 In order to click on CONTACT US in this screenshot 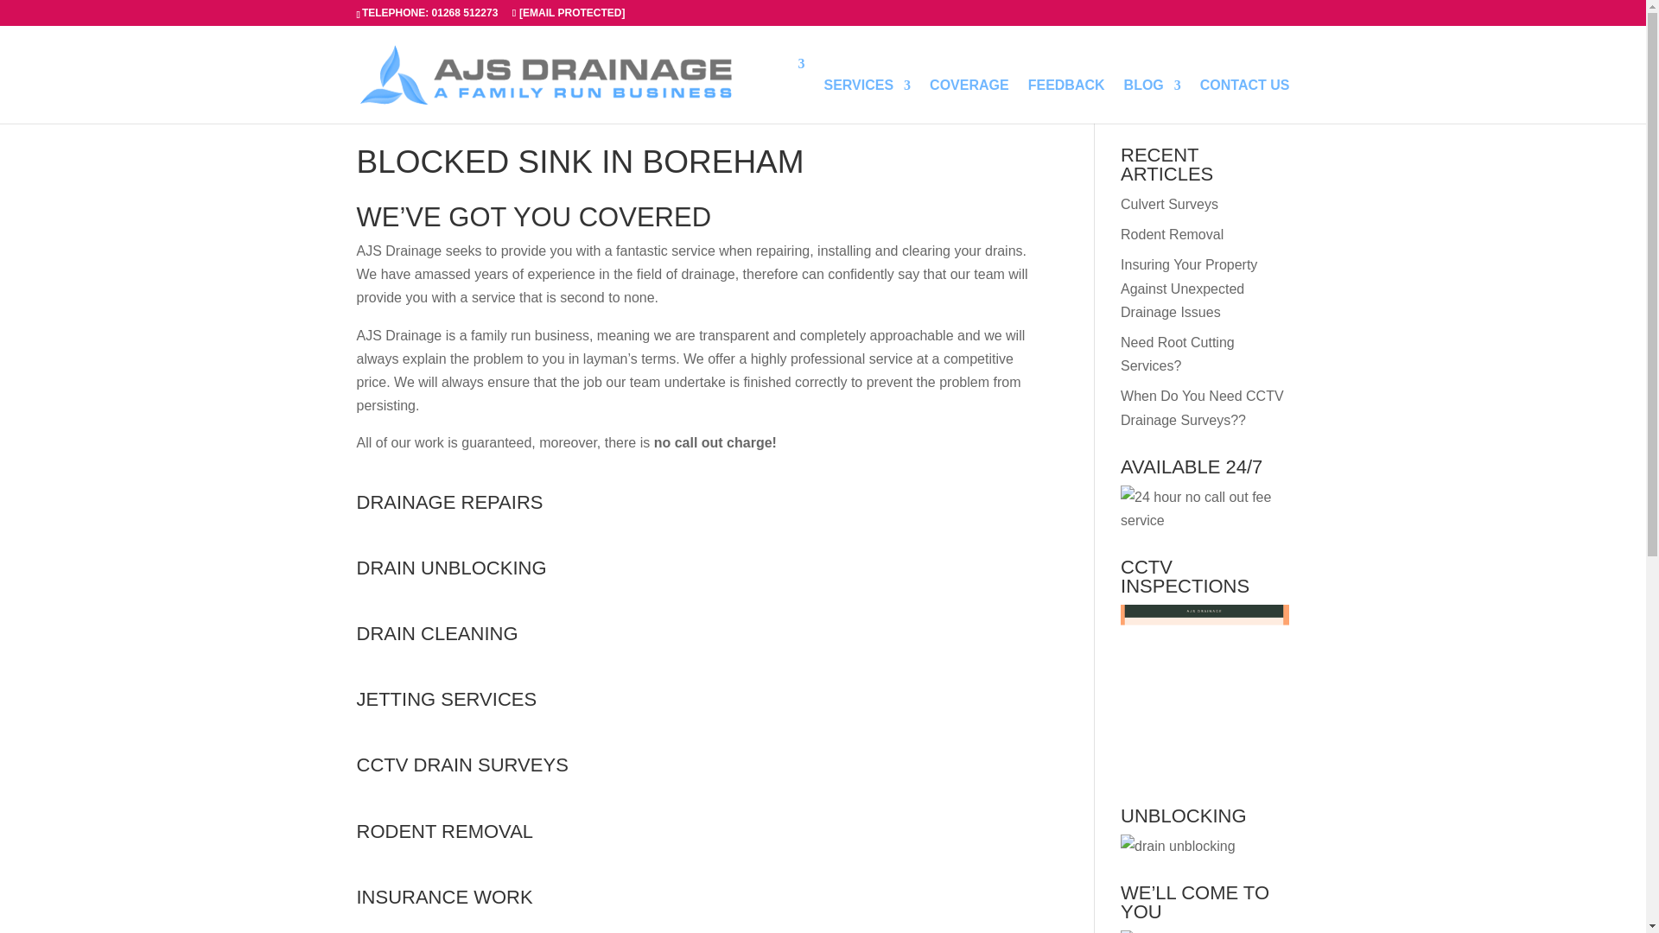, I will do `click(1244, 100)`.